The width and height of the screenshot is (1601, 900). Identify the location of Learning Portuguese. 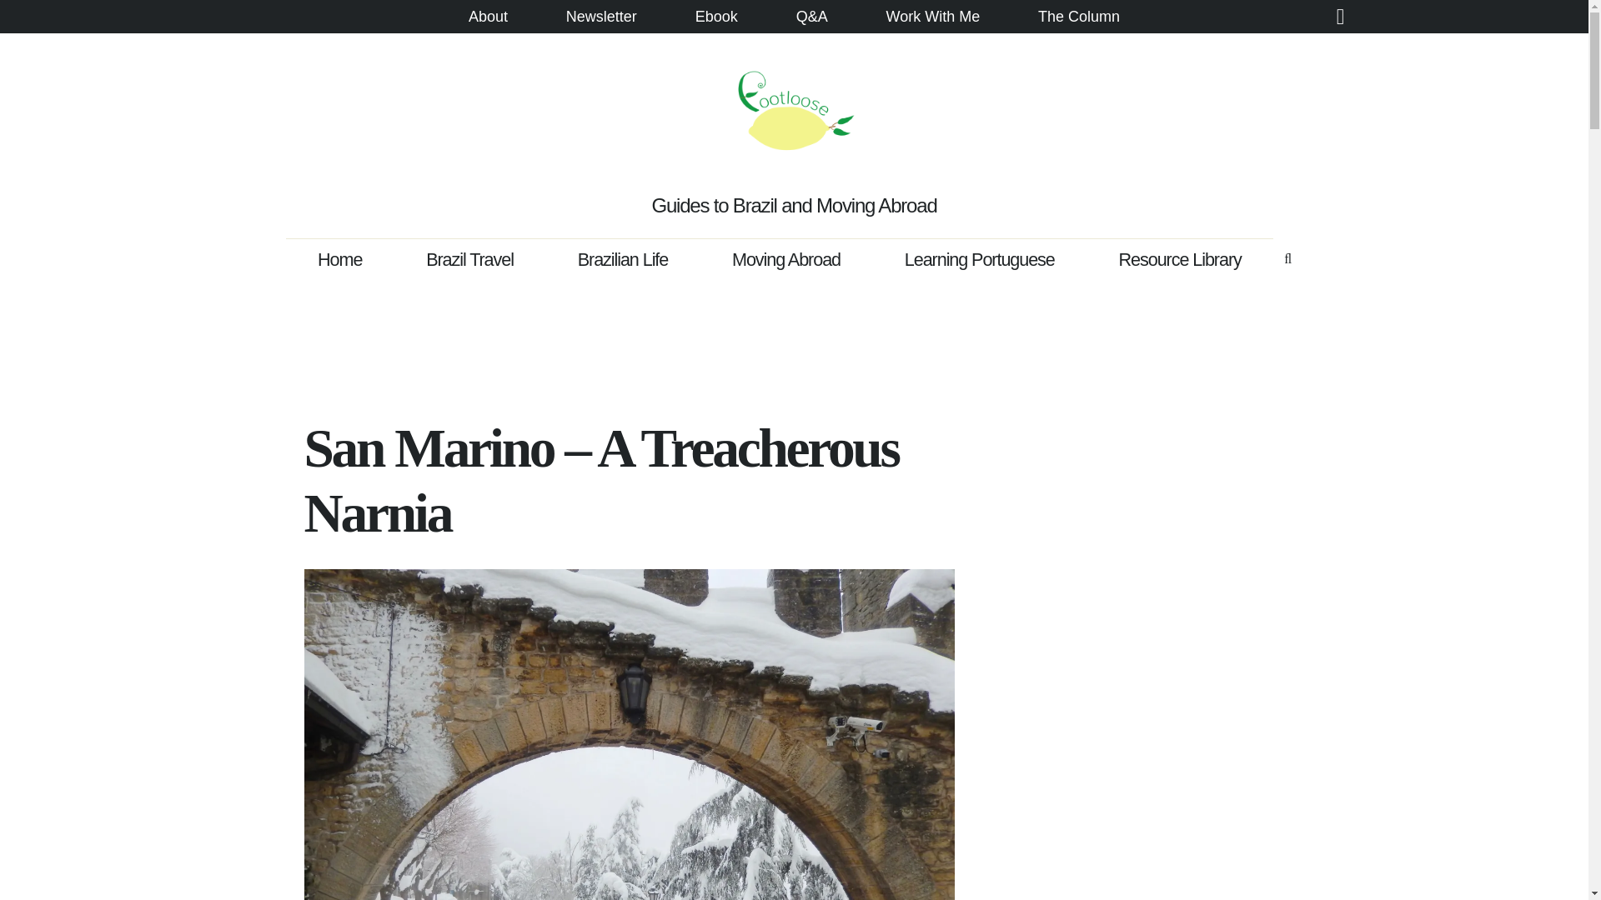
(979, 258).